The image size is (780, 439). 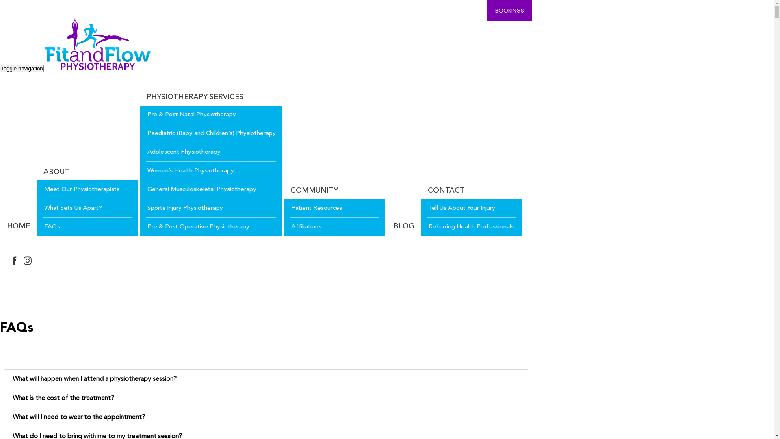 I want to click on BOOKINGS, so click(x=509, y=11).